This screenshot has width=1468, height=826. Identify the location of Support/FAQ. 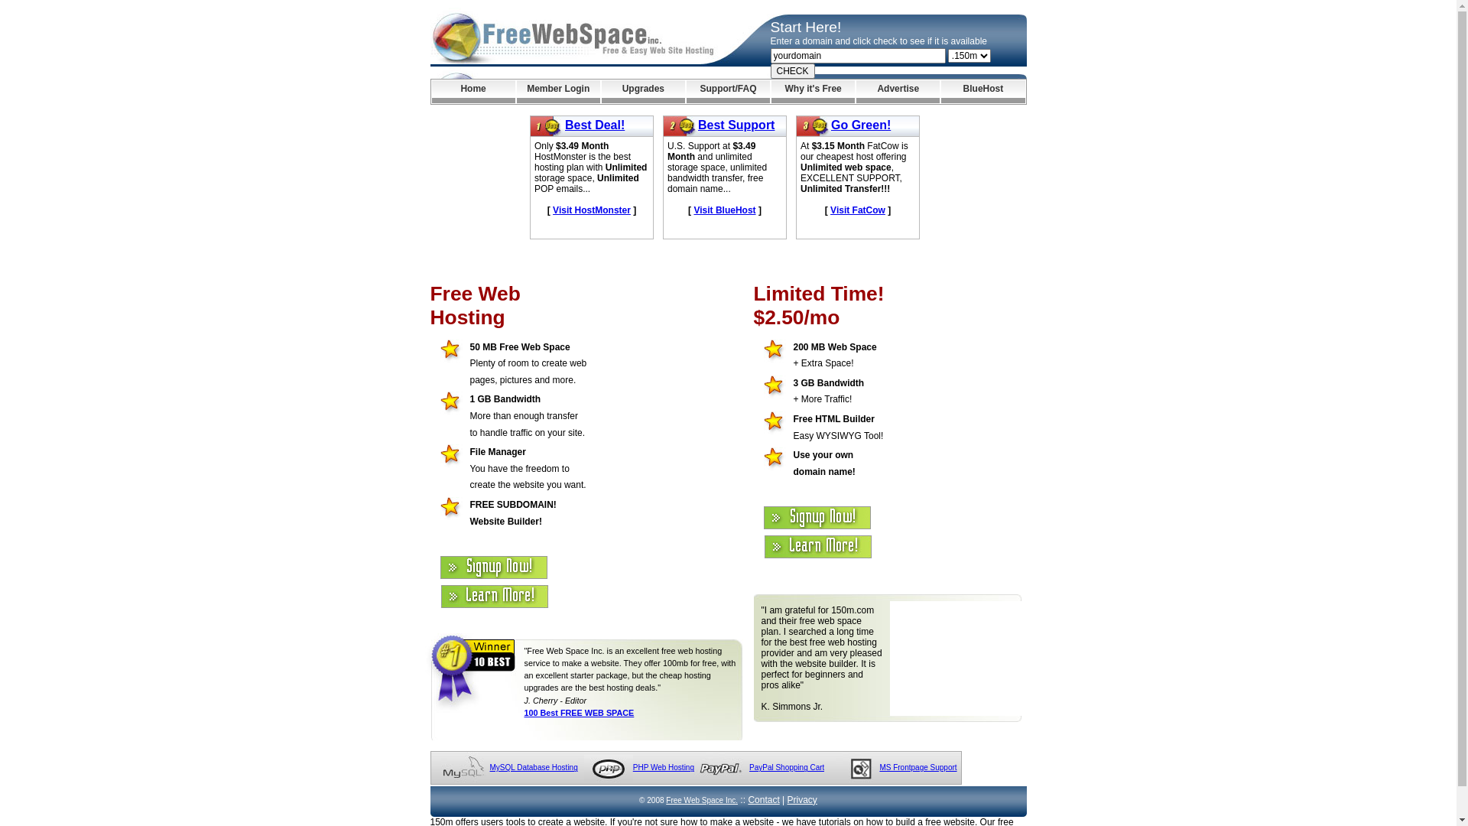
(728, 92).